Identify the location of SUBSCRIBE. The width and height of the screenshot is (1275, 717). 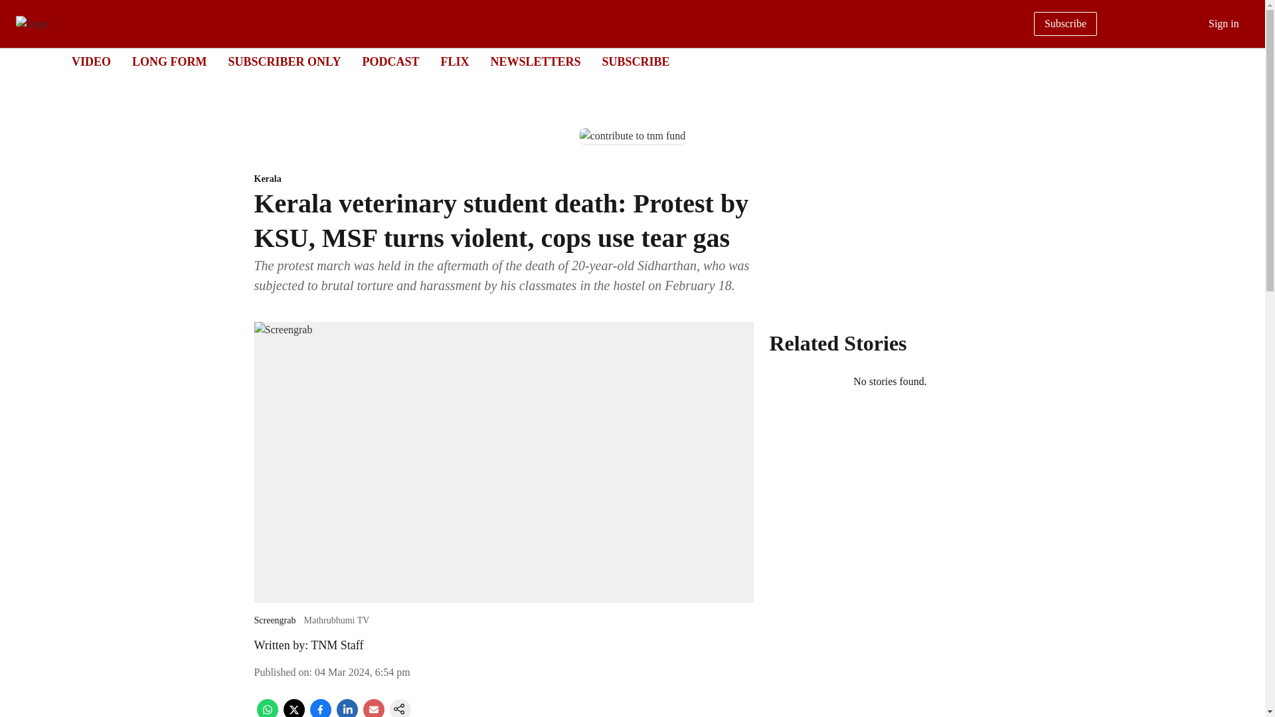
(636, 61).